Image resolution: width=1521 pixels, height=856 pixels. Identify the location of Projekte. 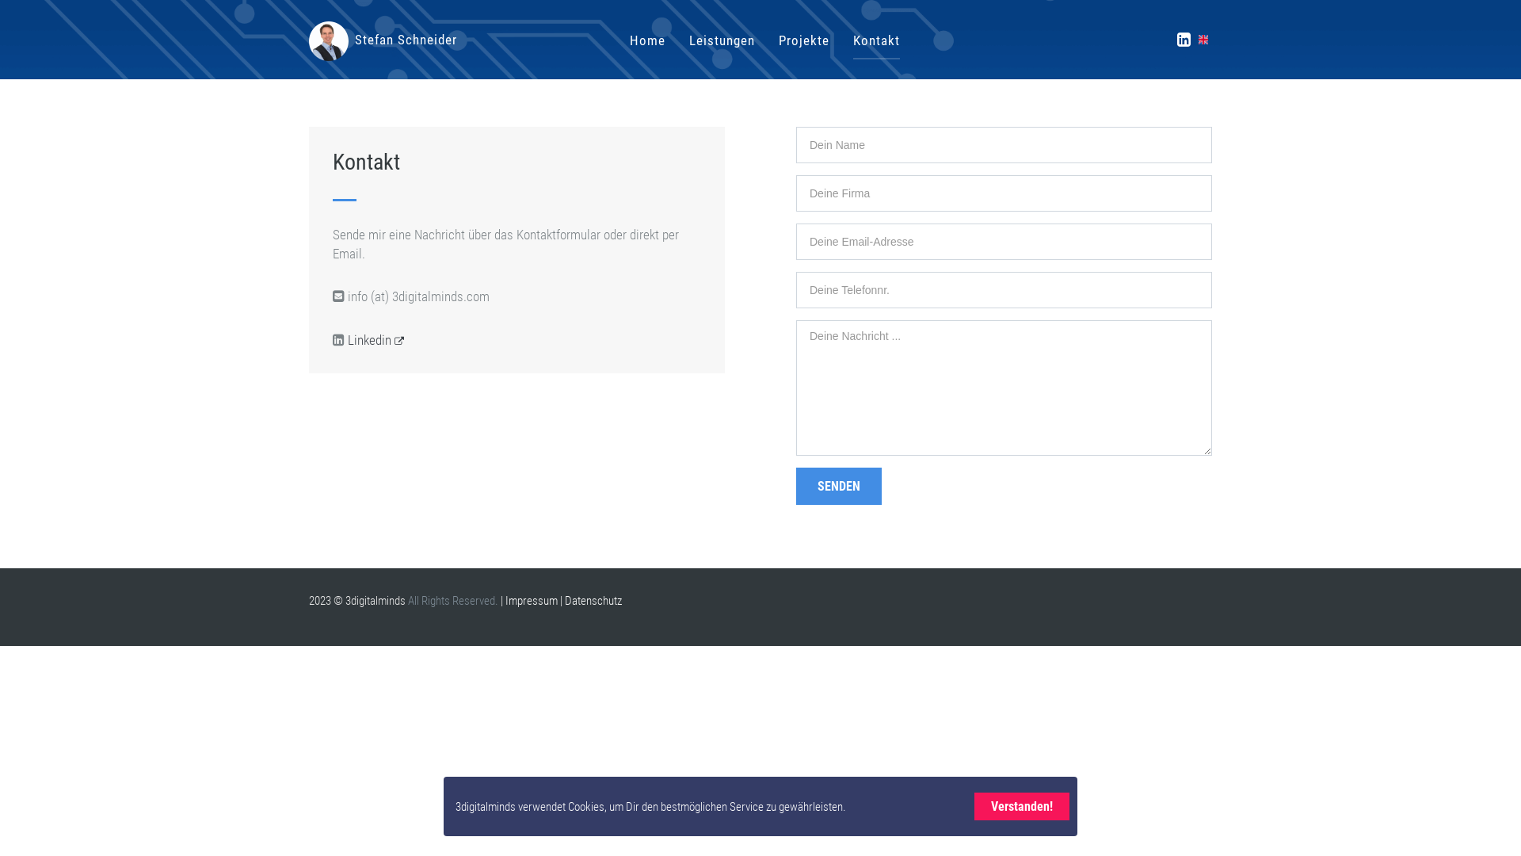
(804, 40).